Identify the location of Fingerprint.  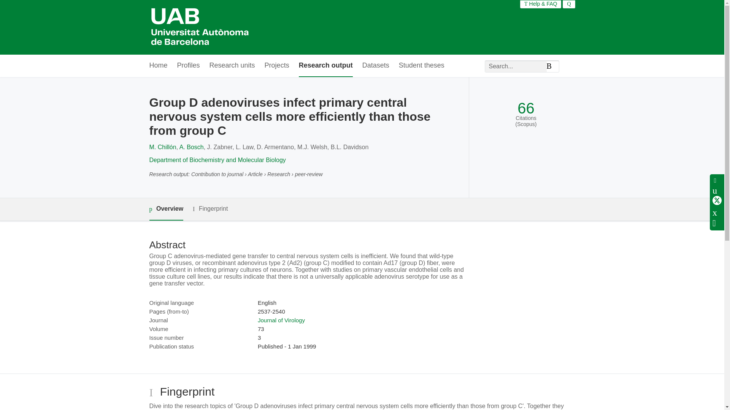
(210, 209).